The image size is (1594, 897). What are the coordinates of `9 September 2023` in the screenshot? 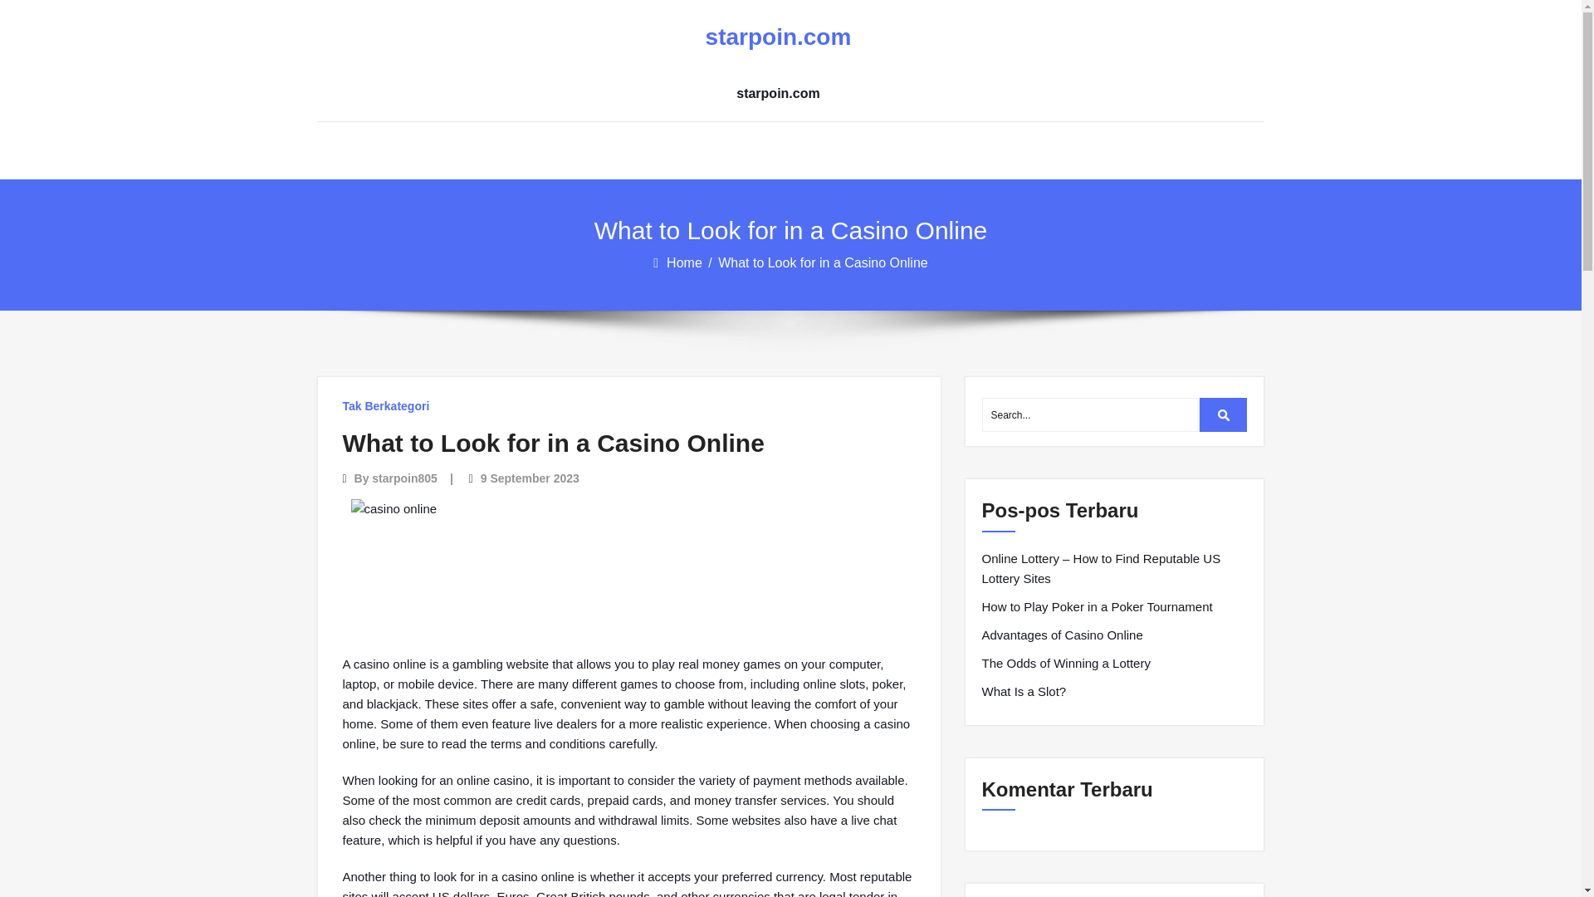 It's located at (530, 478).